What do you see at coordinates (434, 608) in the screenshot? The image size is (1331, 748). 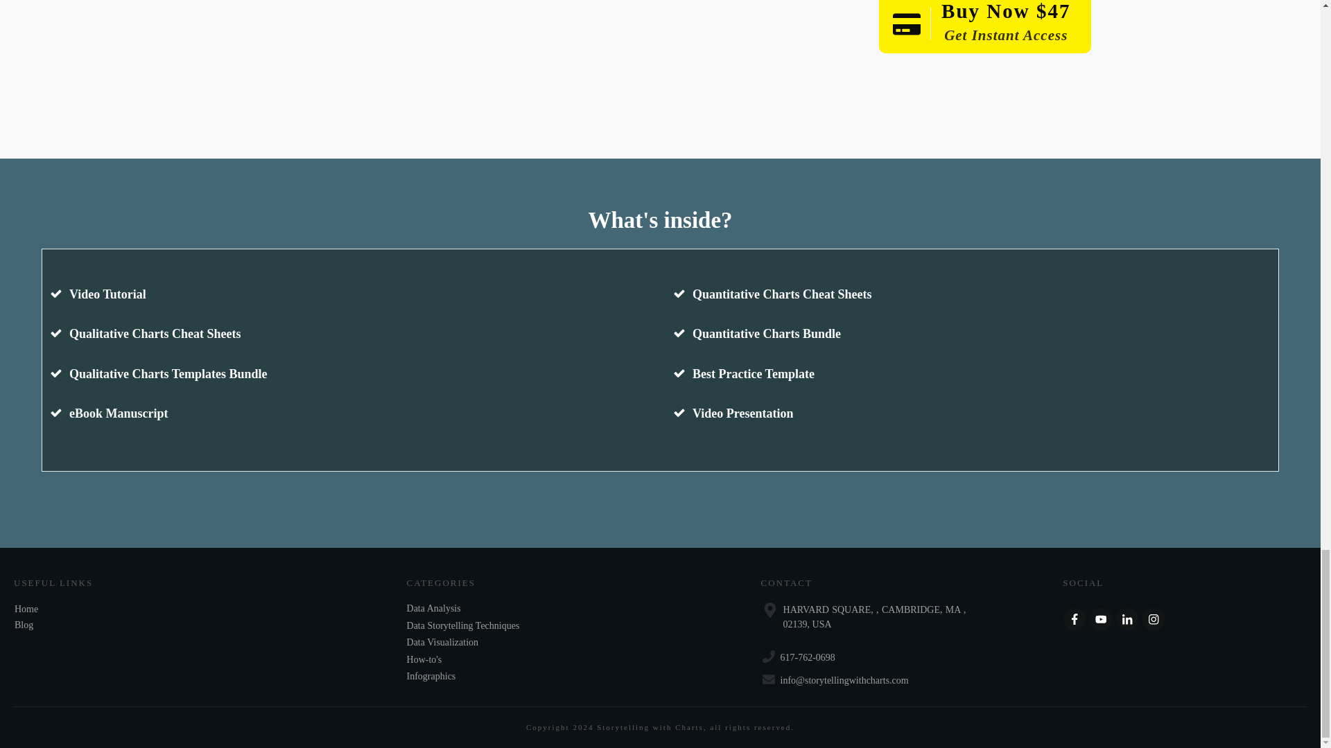 I see `Data Analysis` at bounding box center [434, 608].